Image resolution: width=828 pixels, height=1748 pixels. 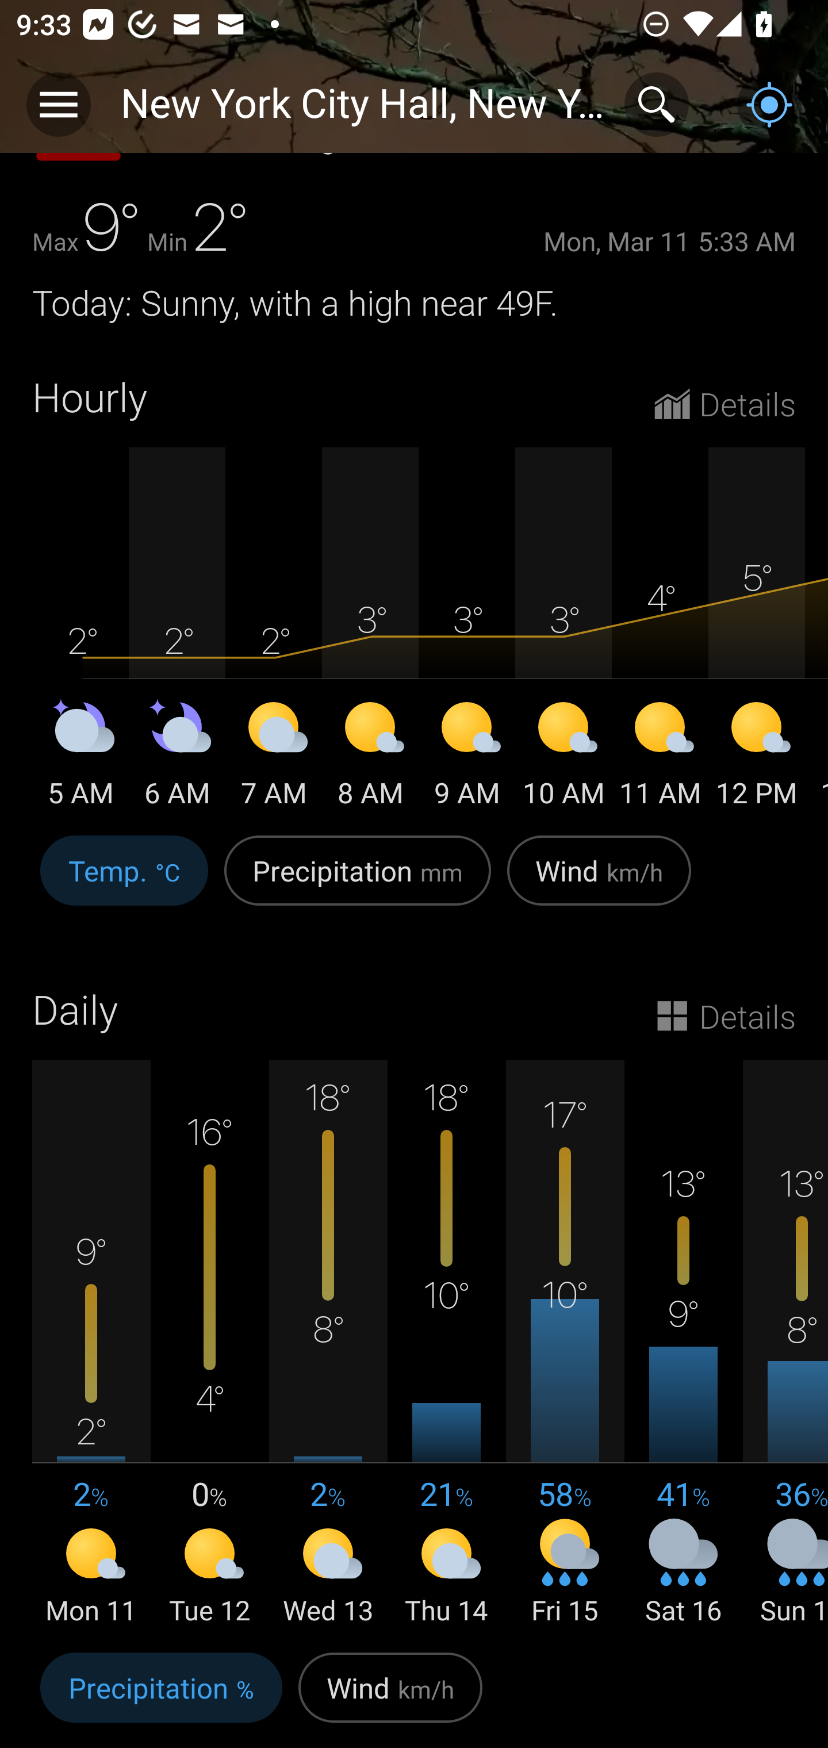 I want to click on 10 AM, so click(x=563, y=757).